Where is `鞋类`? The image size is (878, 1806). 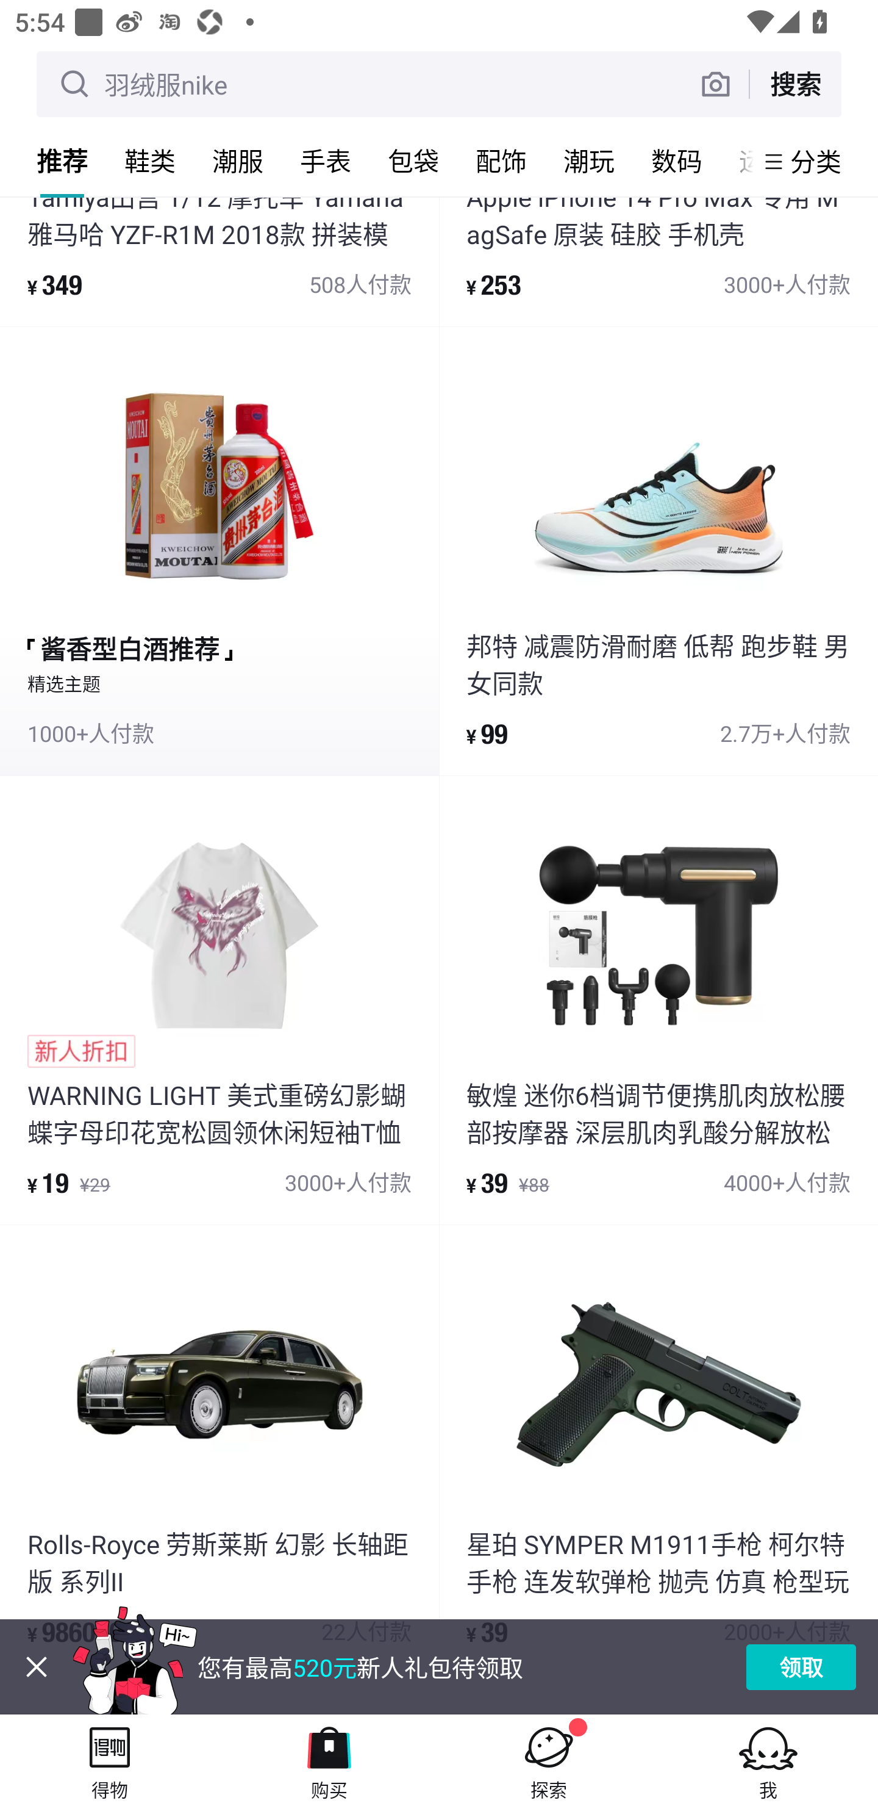
鞋类 is located at coordinates (150, 160).